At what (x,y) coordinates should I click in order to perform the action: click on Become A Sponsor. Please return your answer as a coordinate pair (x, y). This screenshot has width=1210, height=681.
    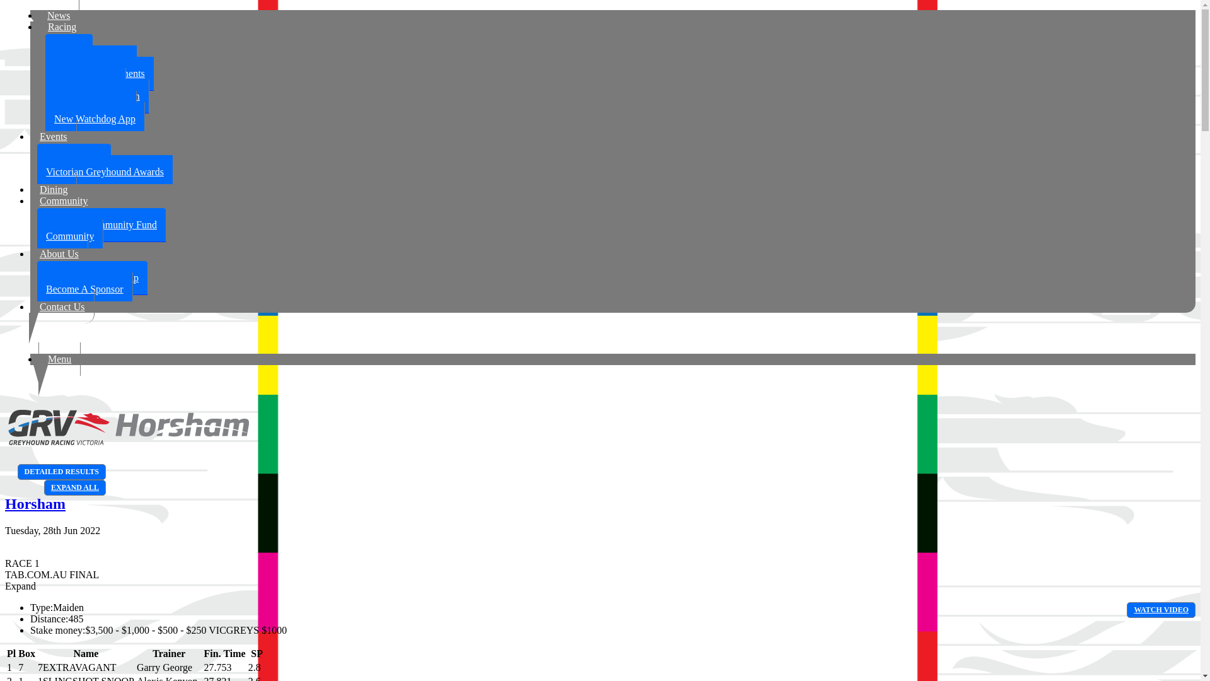
    Looking at the image, I should click on (84, 289).